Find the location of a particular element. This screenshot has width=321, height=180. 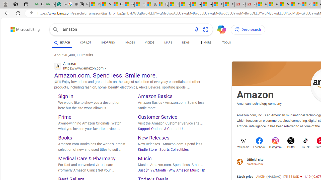

Chat is located at coordinates (219, 29).